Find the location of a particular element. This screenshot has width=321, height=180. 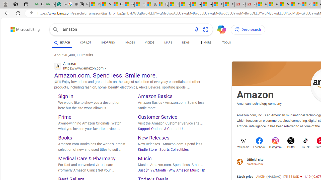

Chat is located at coordinates (219, 29).